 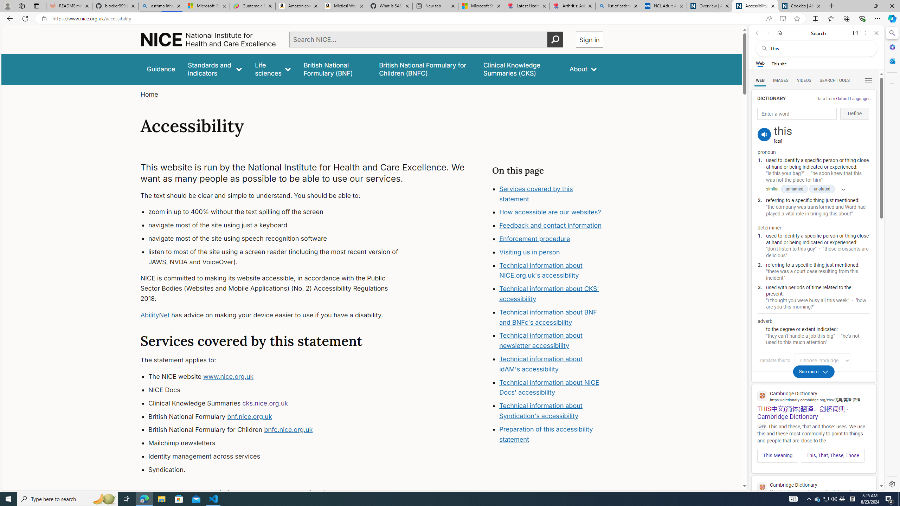 I want to click on This Meaning, so click(x=778, y=455).